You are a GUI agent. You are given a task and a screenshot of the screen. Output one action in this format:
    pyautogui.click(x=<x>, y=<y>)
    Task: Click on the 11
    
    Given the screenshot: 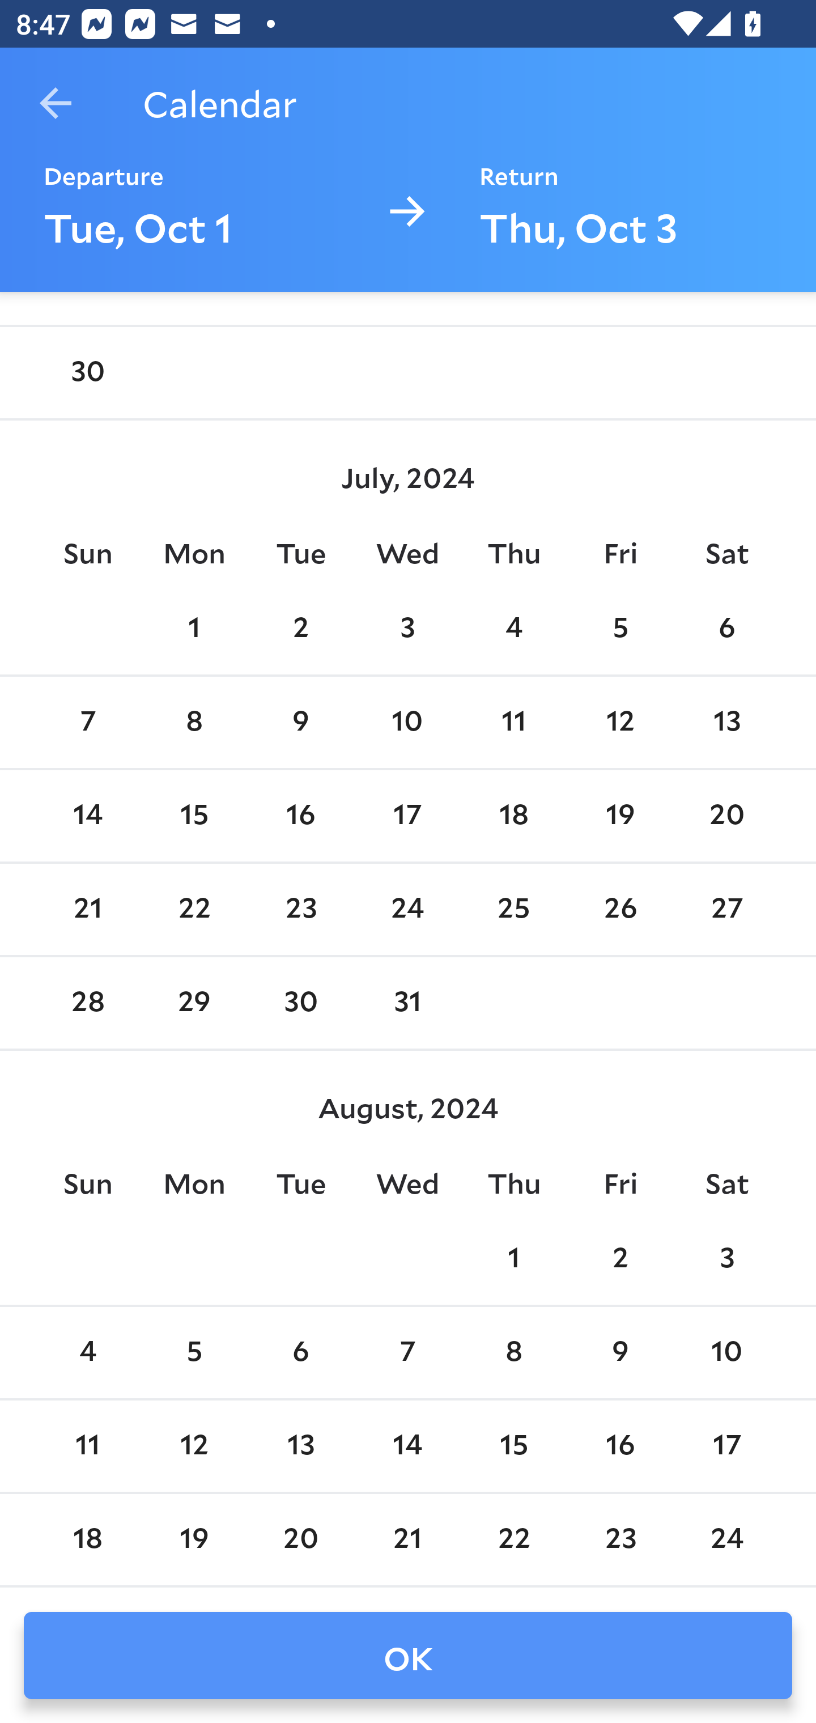 What is the action you would take?
    pyautogui.click(x=513, y=722)
    